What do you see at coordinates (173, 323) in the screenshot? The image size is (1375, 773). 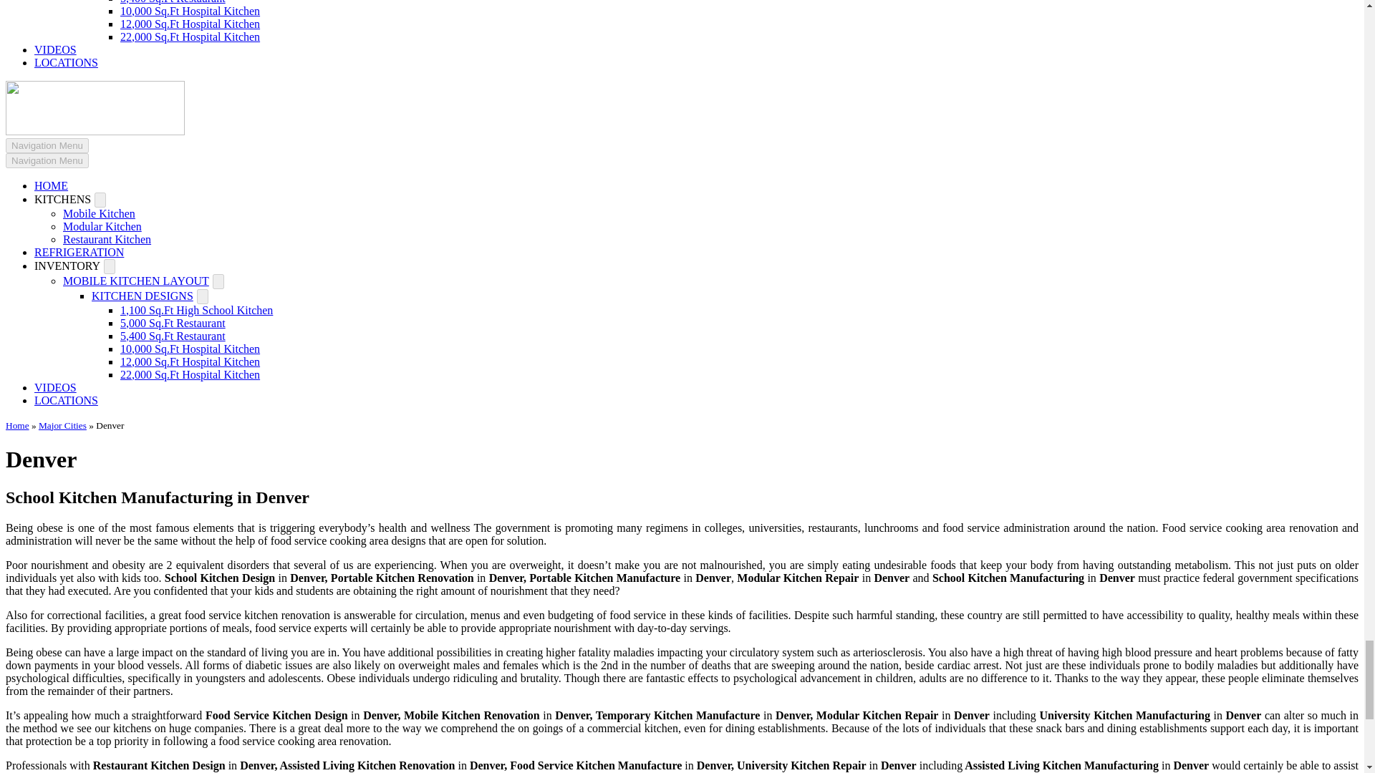 I see `5,000 Sq.Ft Restaurant` at bounding box center [173, 323].